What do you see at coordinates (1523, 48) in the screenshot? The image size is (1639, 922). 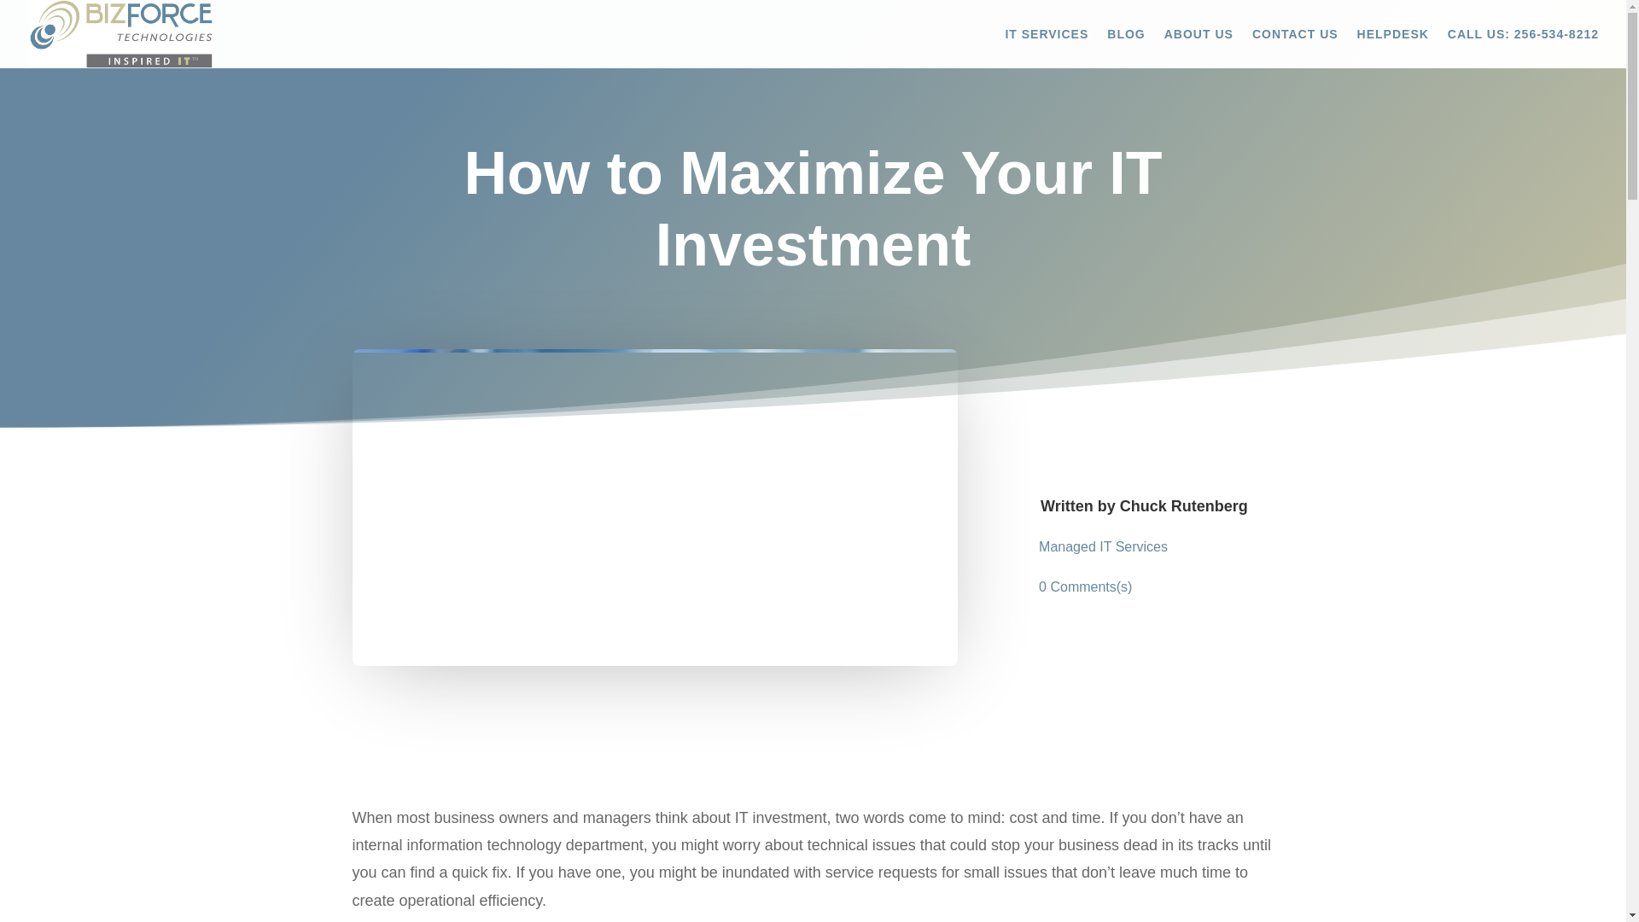 I see `CALL US: 256-534-8212` at bounding box center [1523, 48].